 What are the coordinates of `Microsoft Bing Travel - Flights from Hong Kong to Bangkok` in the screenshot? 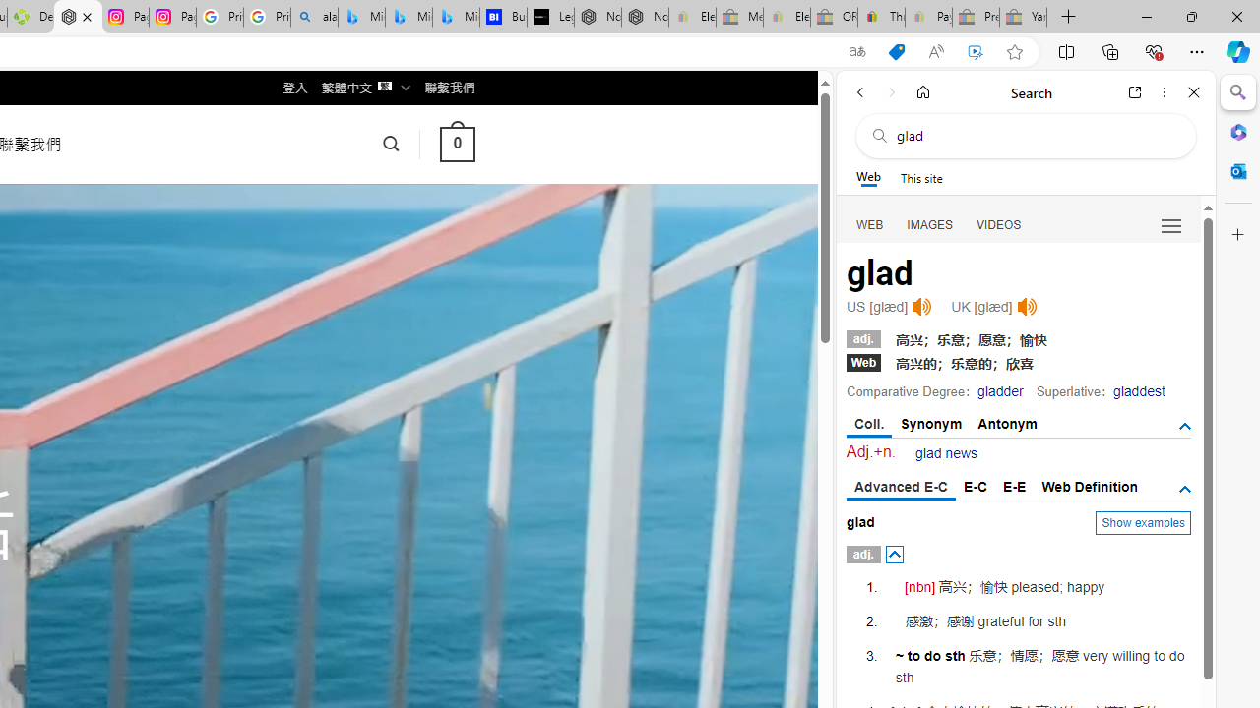 It's located at (361, 18).